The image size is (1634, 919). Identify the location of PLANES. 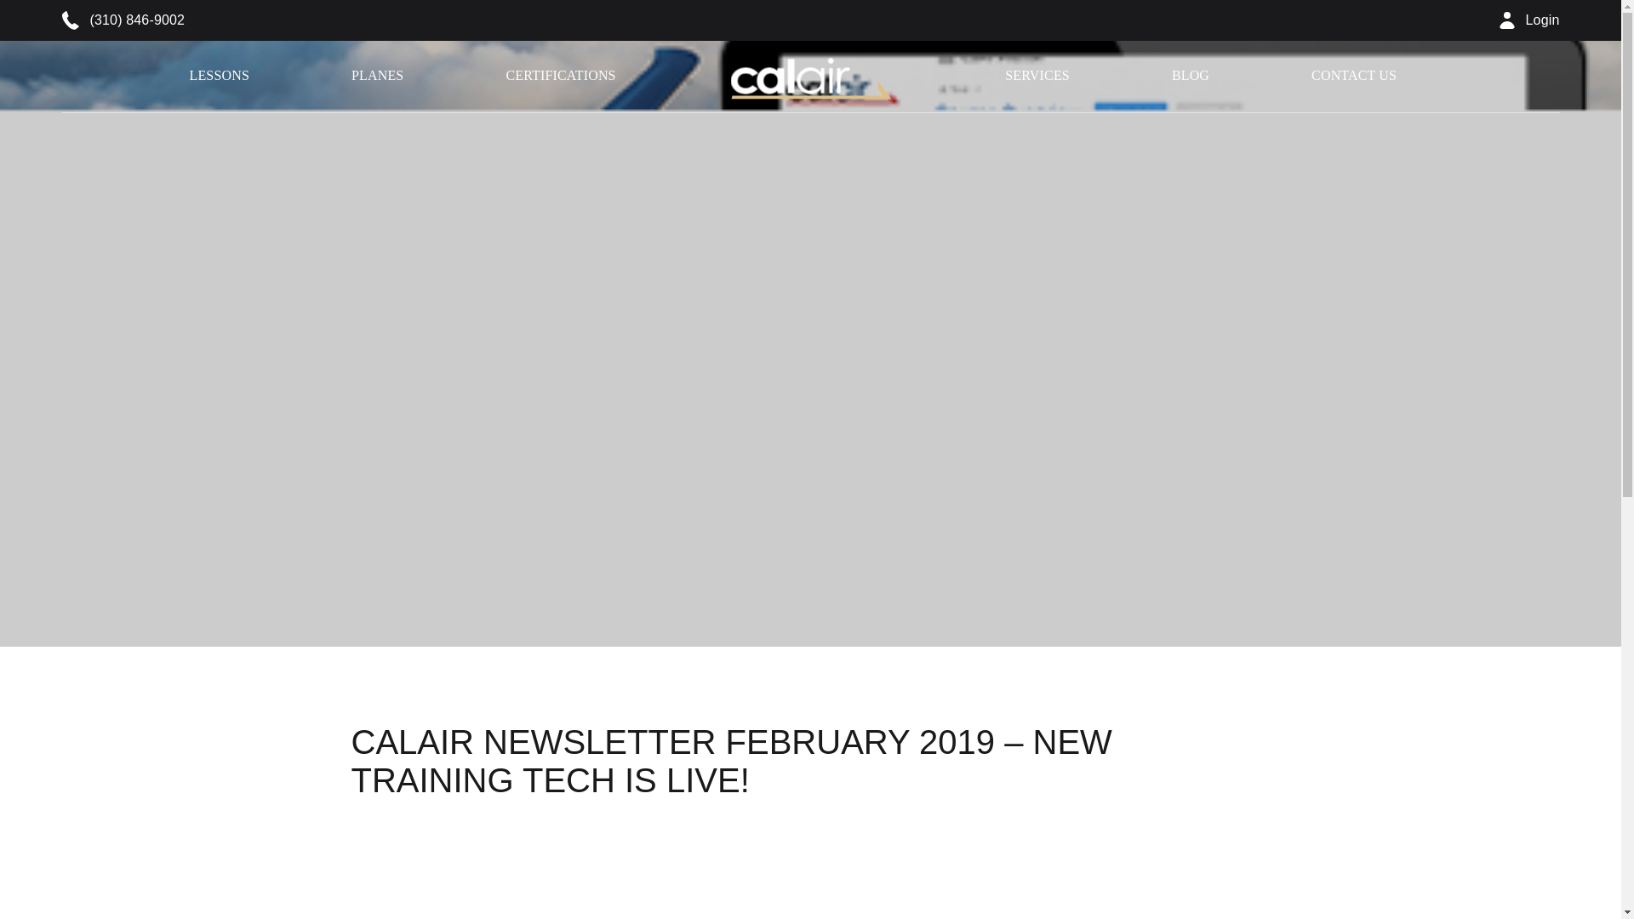
(377, 75).